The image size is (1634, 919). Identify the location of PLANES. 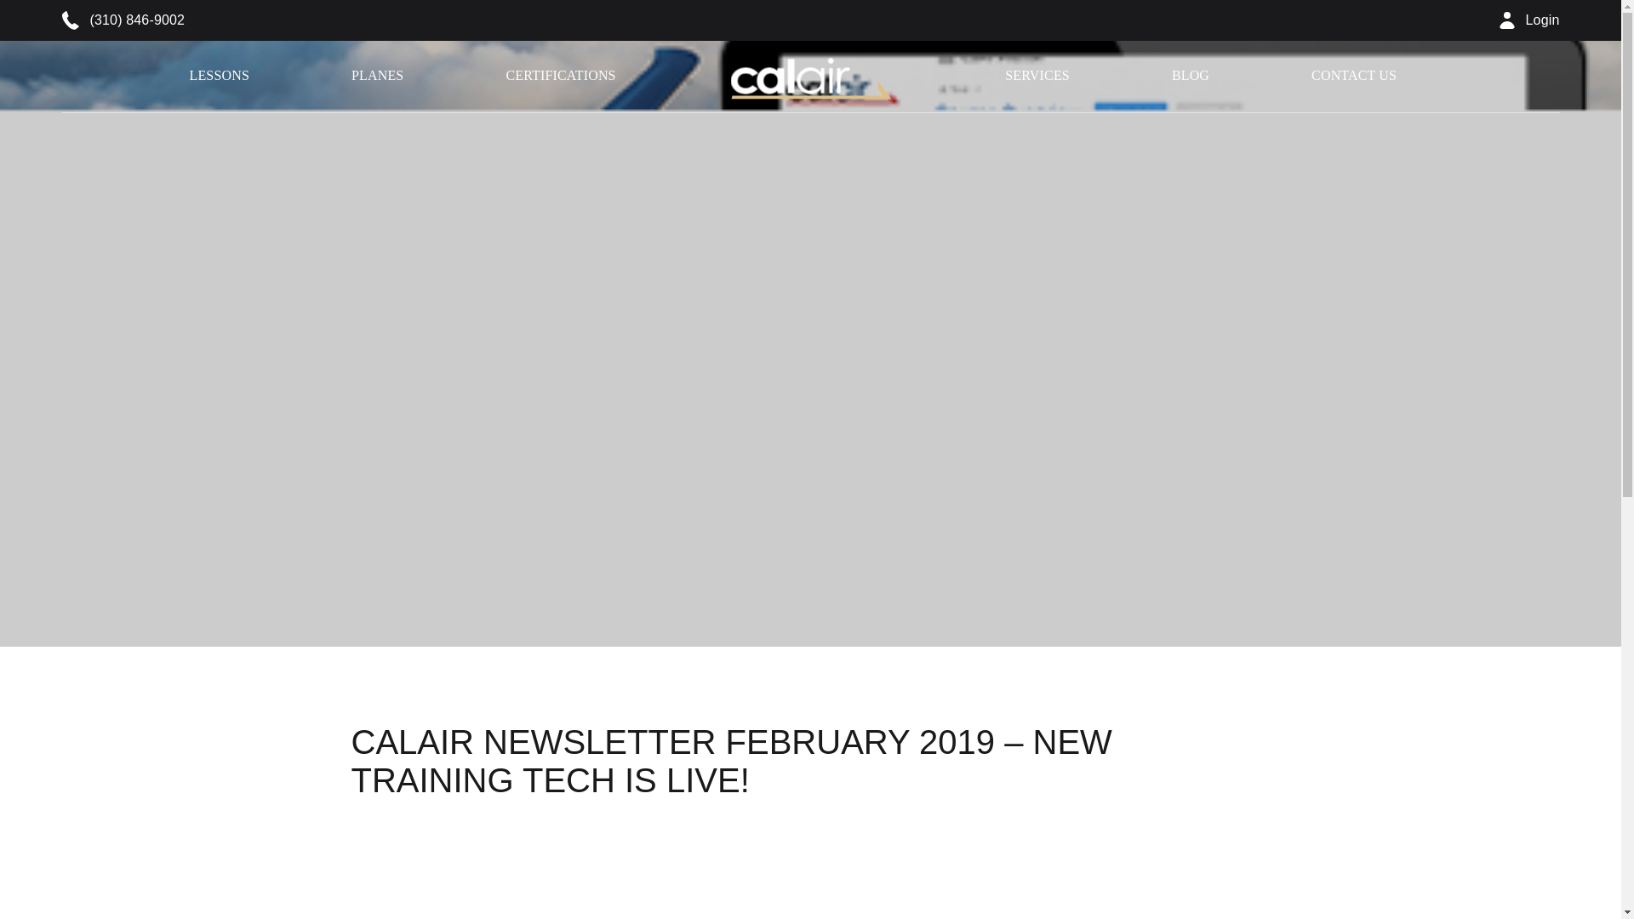
(377, 75).